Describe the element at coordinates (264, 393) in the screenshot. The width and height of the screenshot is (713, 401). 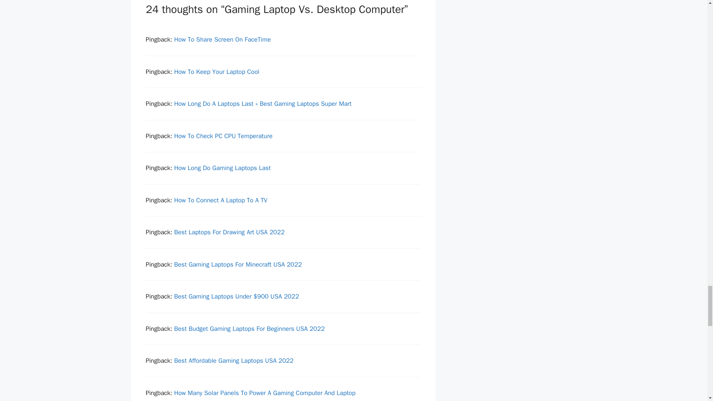
I see `How Many Solar Panels To Power A Gaming Computer And Laptop` at that location.